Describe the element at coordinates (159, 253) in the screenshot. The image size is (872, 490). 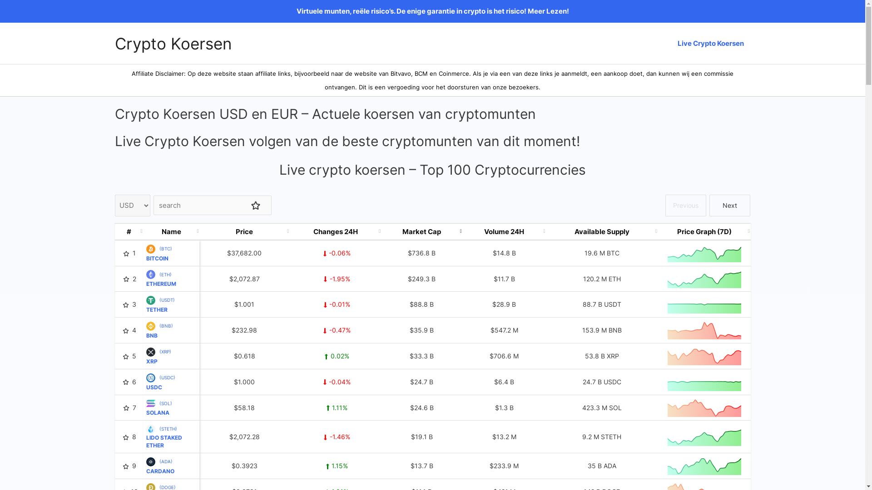
I see `(BTC)
BITCOIN` at that location.